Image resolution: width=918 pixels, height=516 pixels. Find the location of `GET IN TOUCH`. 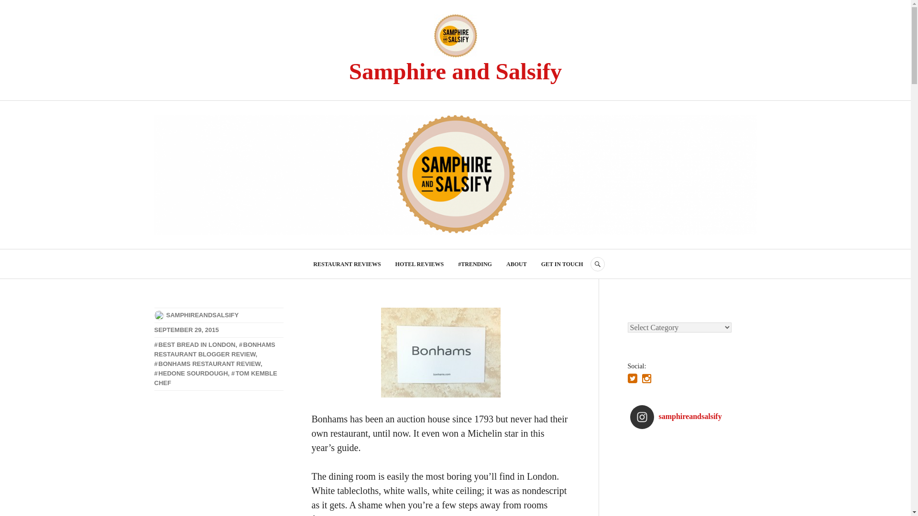

GET IN TOUCH is located at coordinates (562, 264).